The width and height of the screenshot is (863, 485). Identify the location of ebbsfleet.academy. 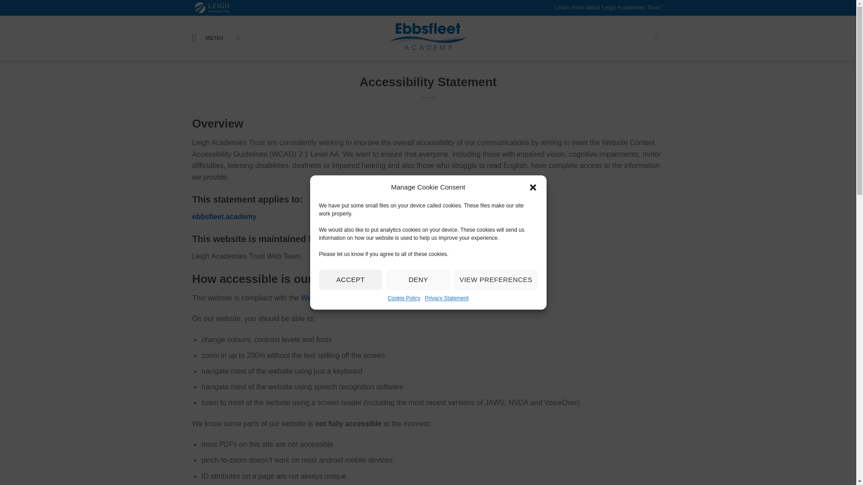
(224, 216).